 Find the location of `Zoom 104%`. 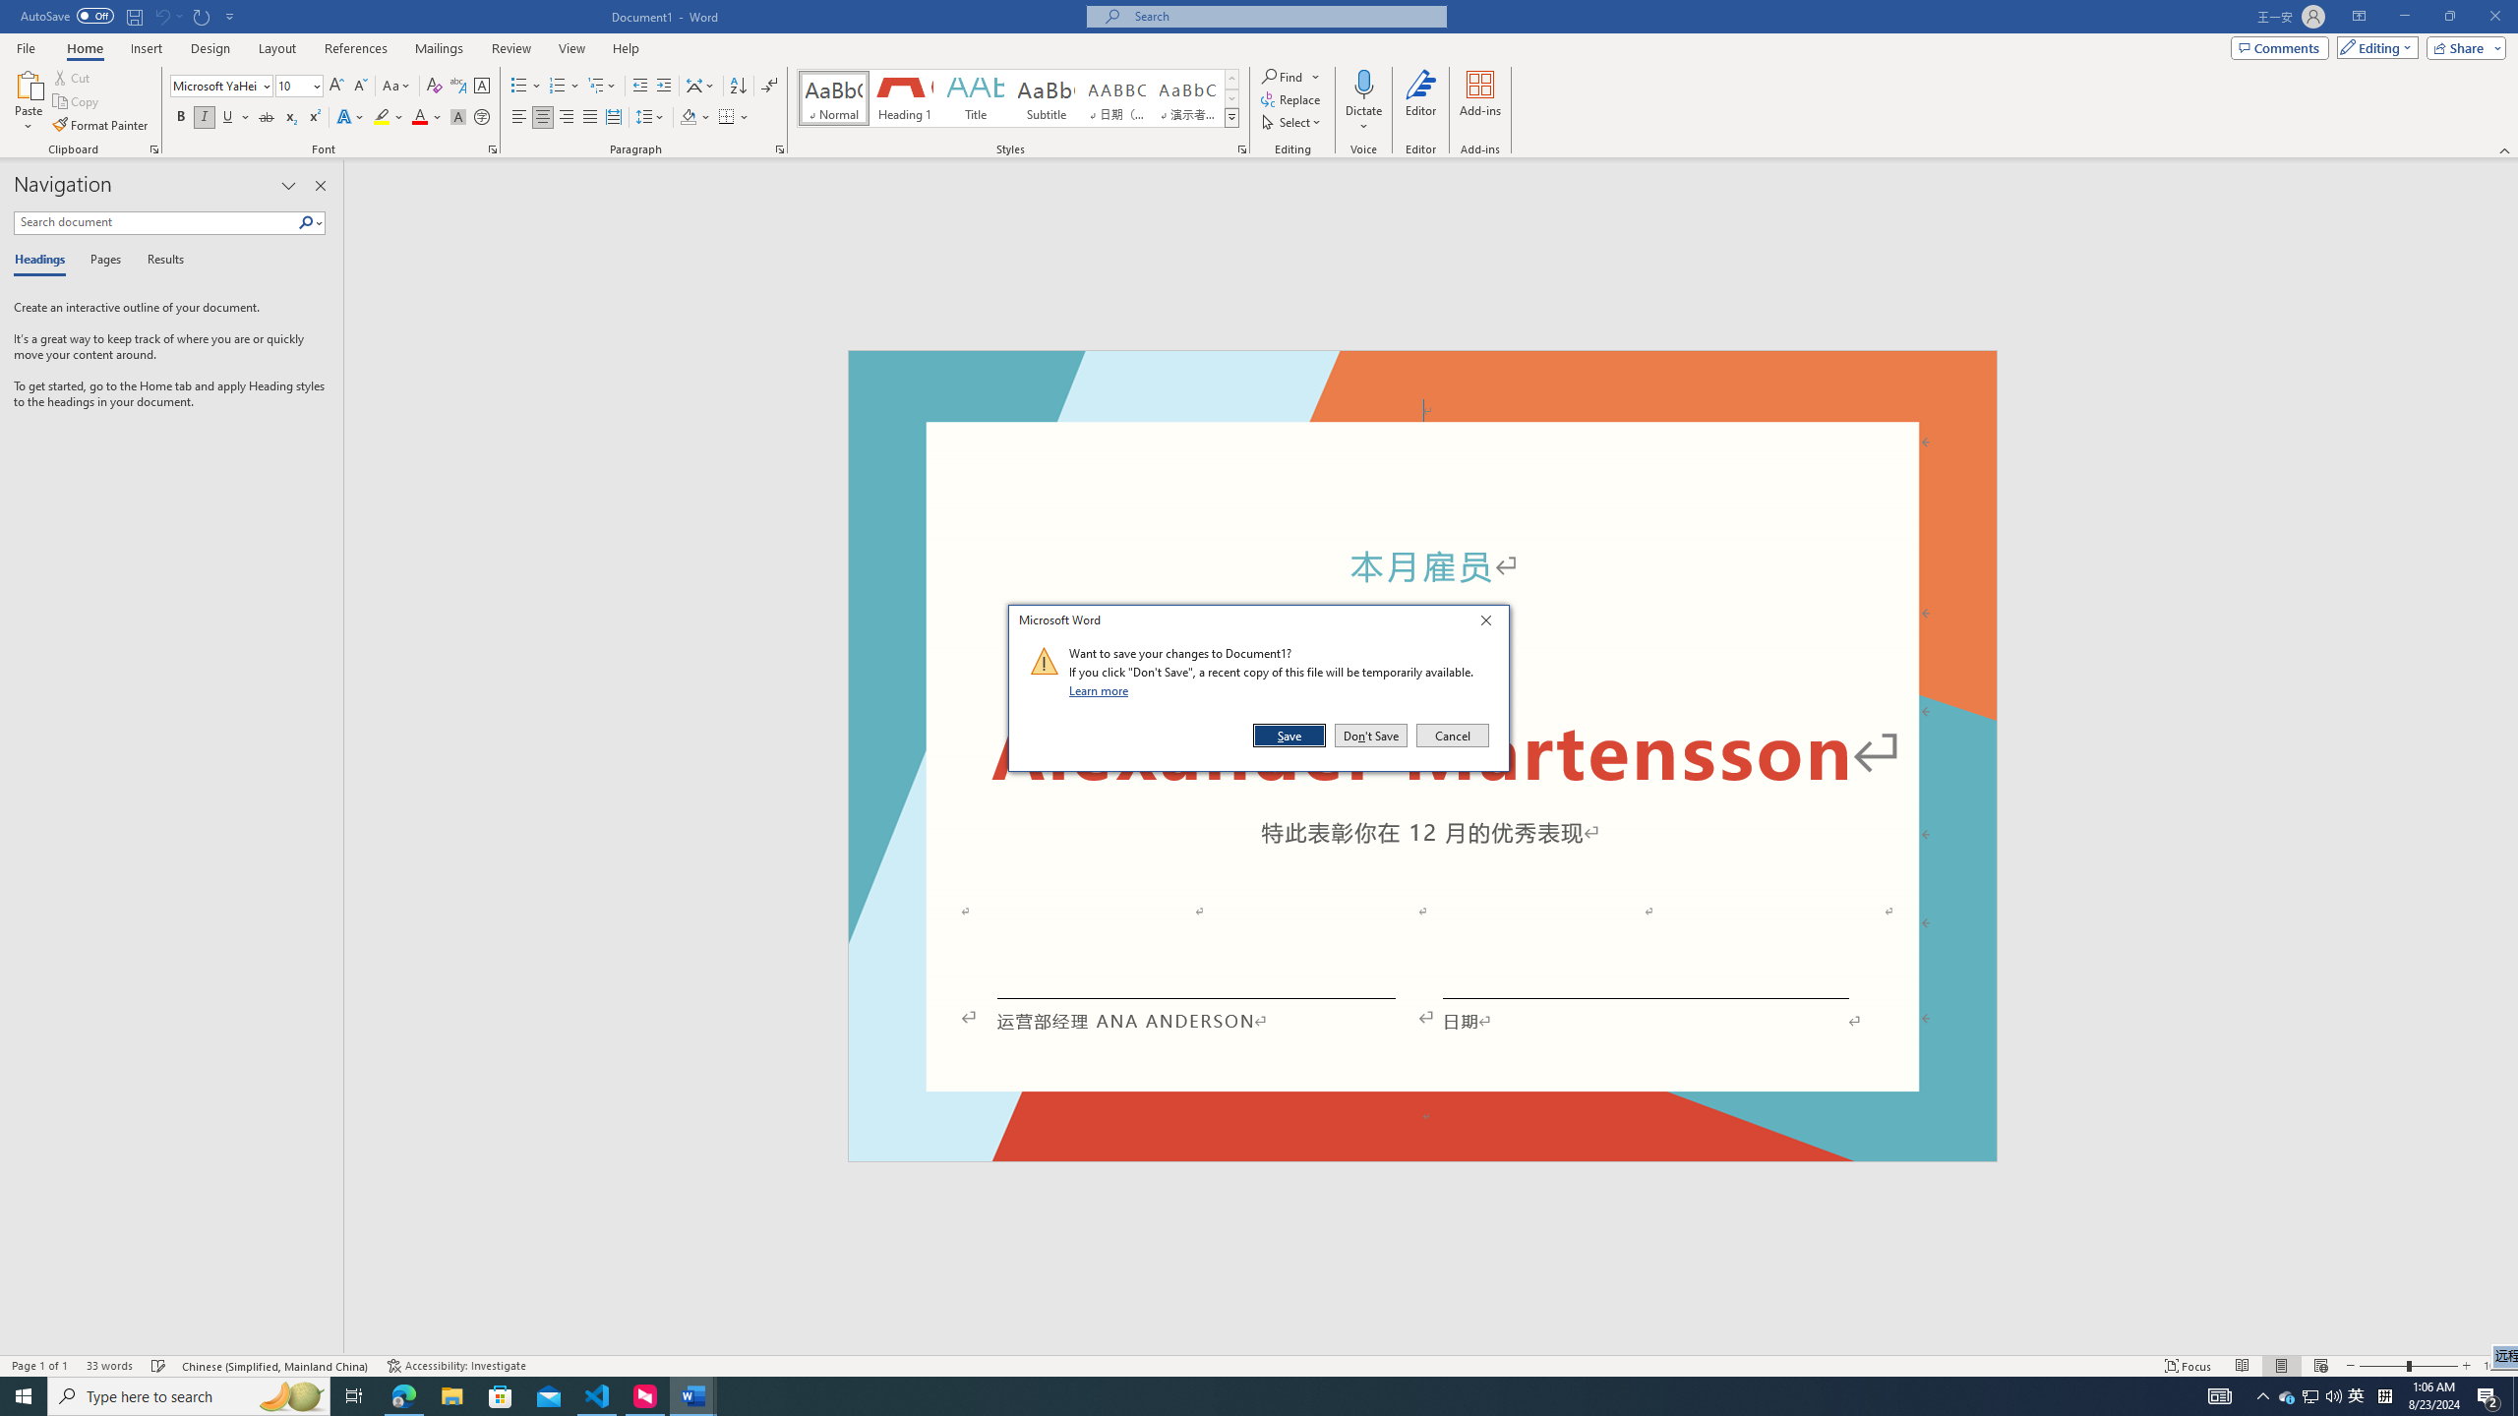

Zoom 104% is located at coordinates (2496, 1366).